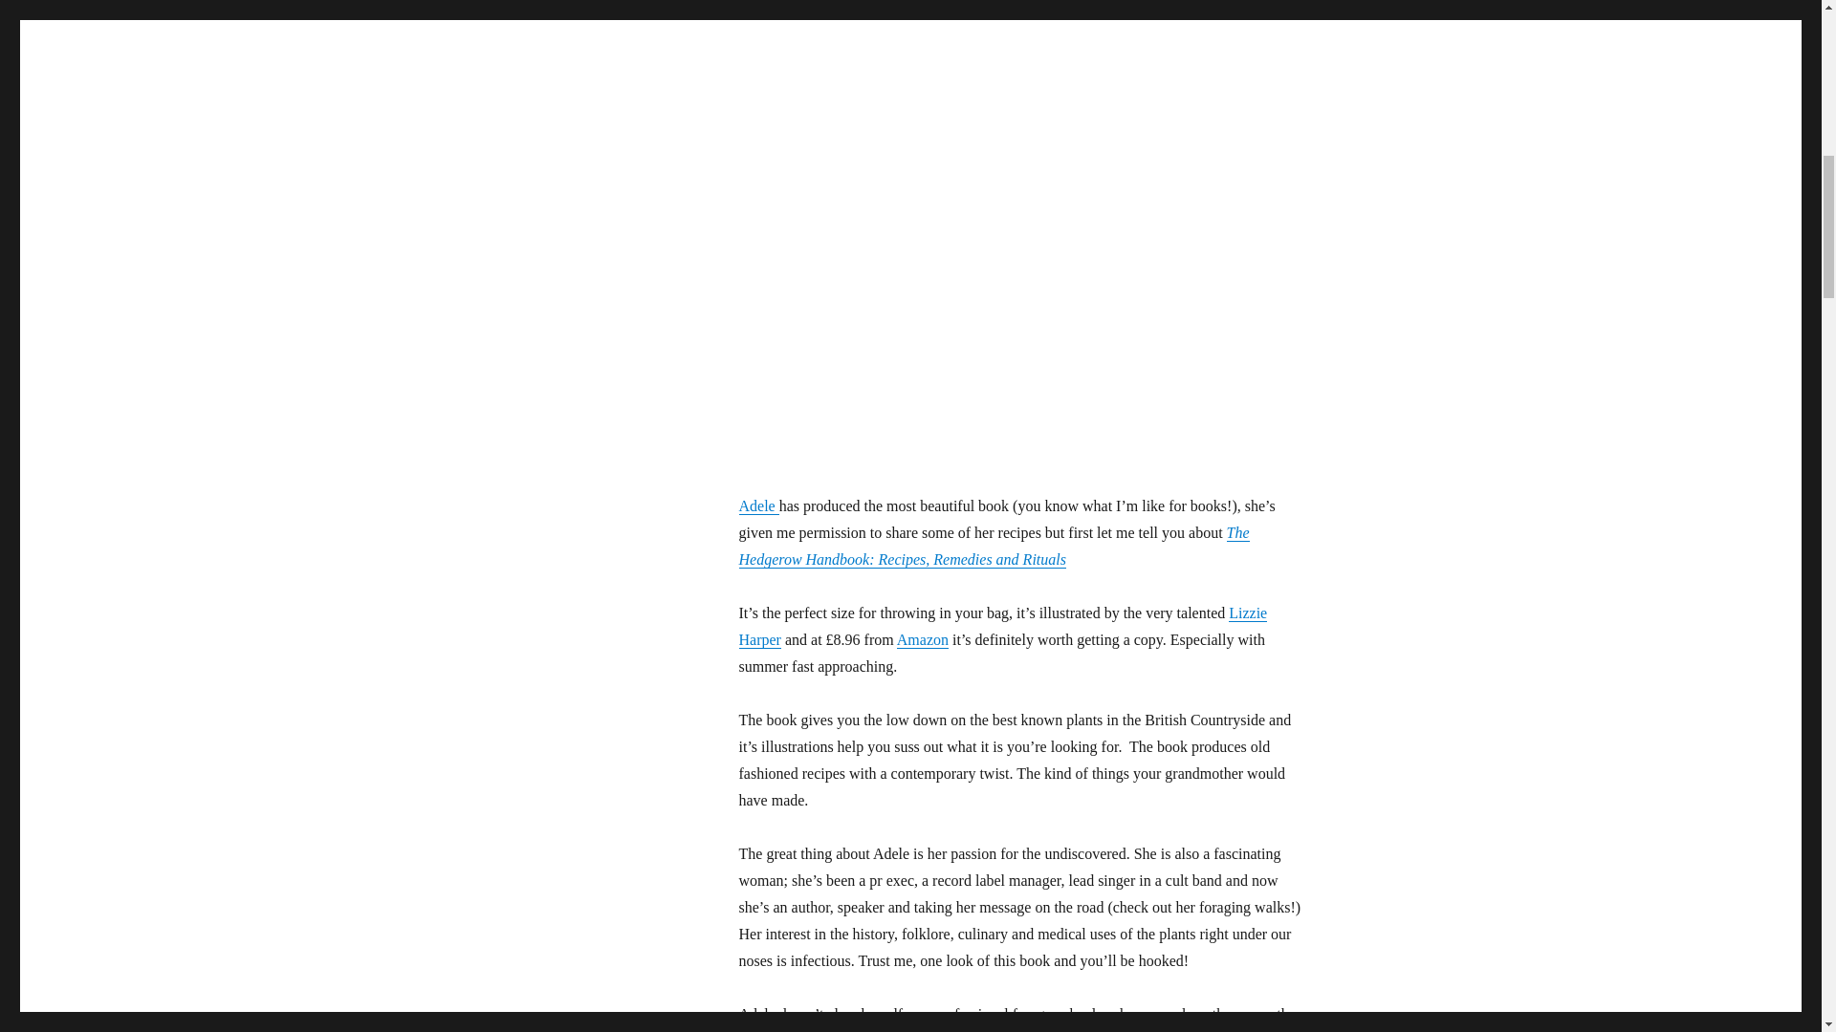 This screenshot has width=1836, height=1032. I want to click on Amazon, so click(923, 639).